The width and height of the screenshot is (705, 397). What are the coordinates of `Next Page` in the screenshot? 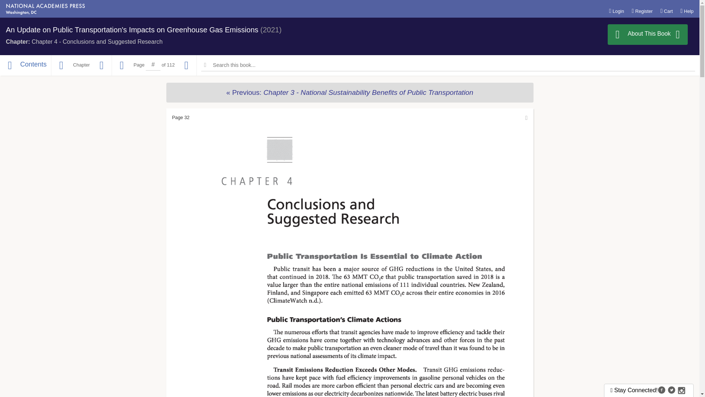 It's located at (187, 65).